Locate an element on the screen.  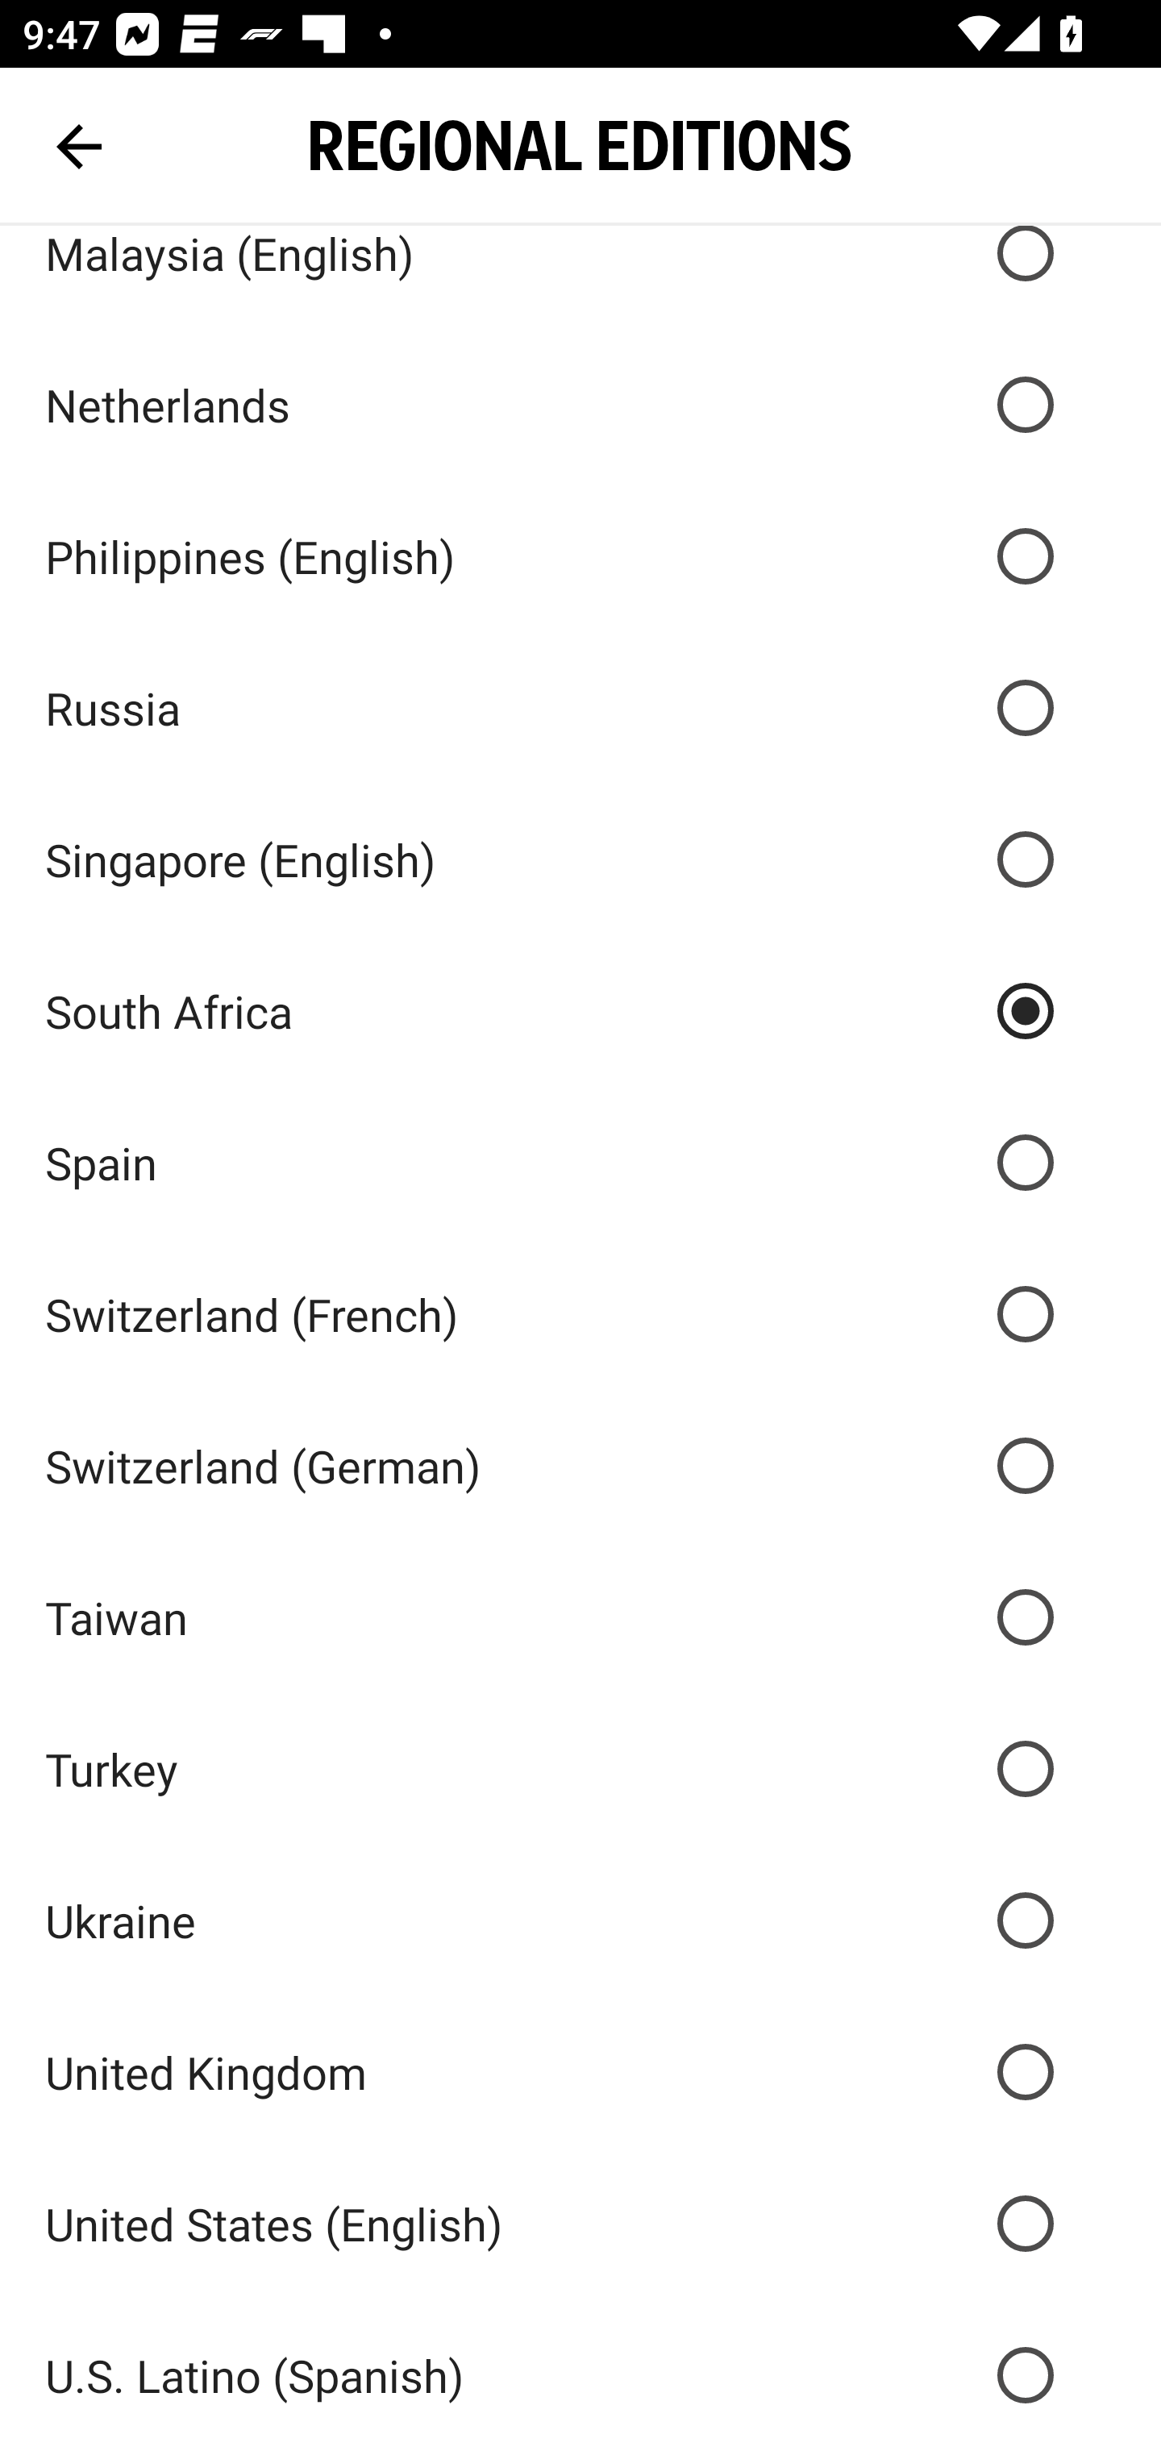
South Africa is located at coordinates (580, 1011).